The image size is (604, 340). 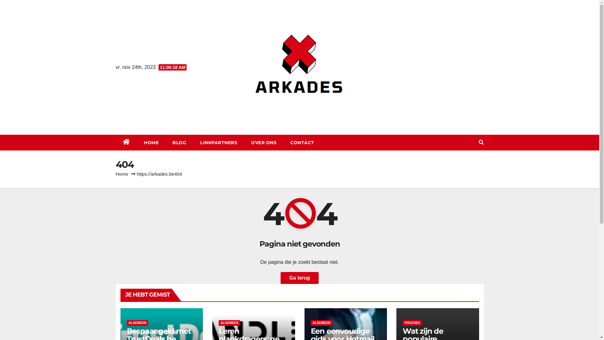 What do you see at coordinates (264, 143) in the screenshot?
I see `OVER ONS` at bounding box center [264, 143].